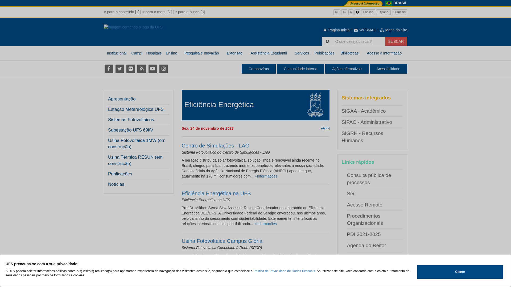 Image resolution: width=511 pixels, height=287 pixels. Describe the element at coordinates (137, 53) in the screenshot. I see `Campi` at that location.